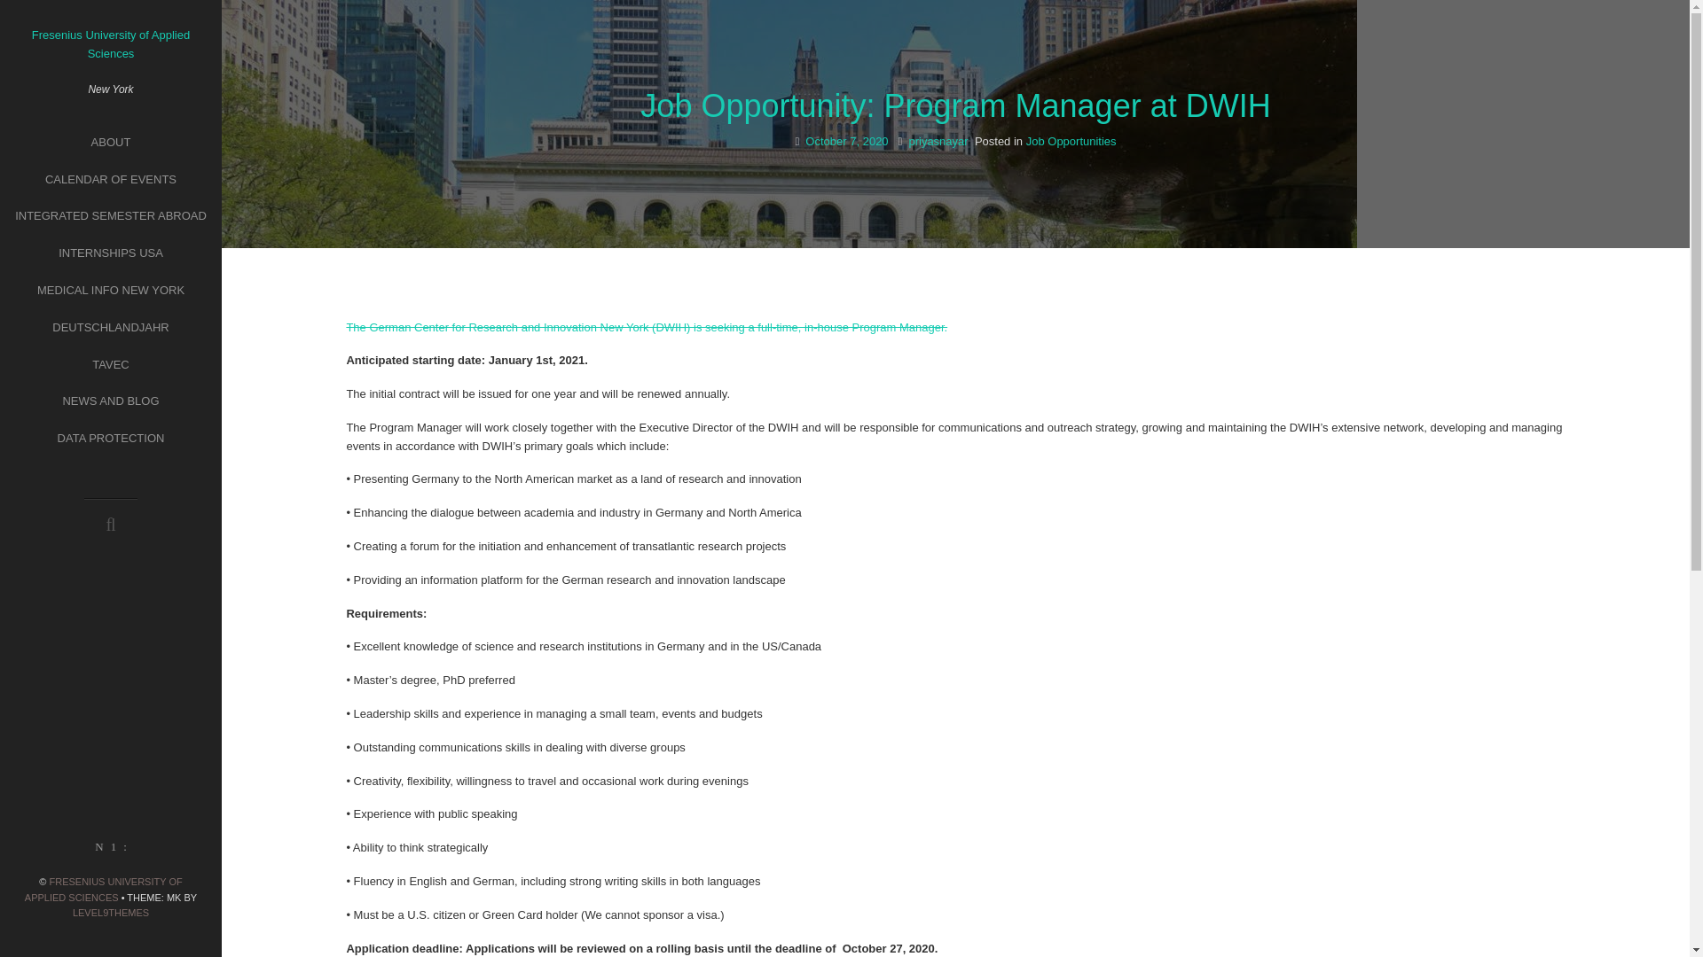 This screenshot has width=1703, height=957. What do you see at coordinates (110, 291) in the screenshot?
I see `MEDICAL INFO NEW YORK` at bounding box center [110, 291].